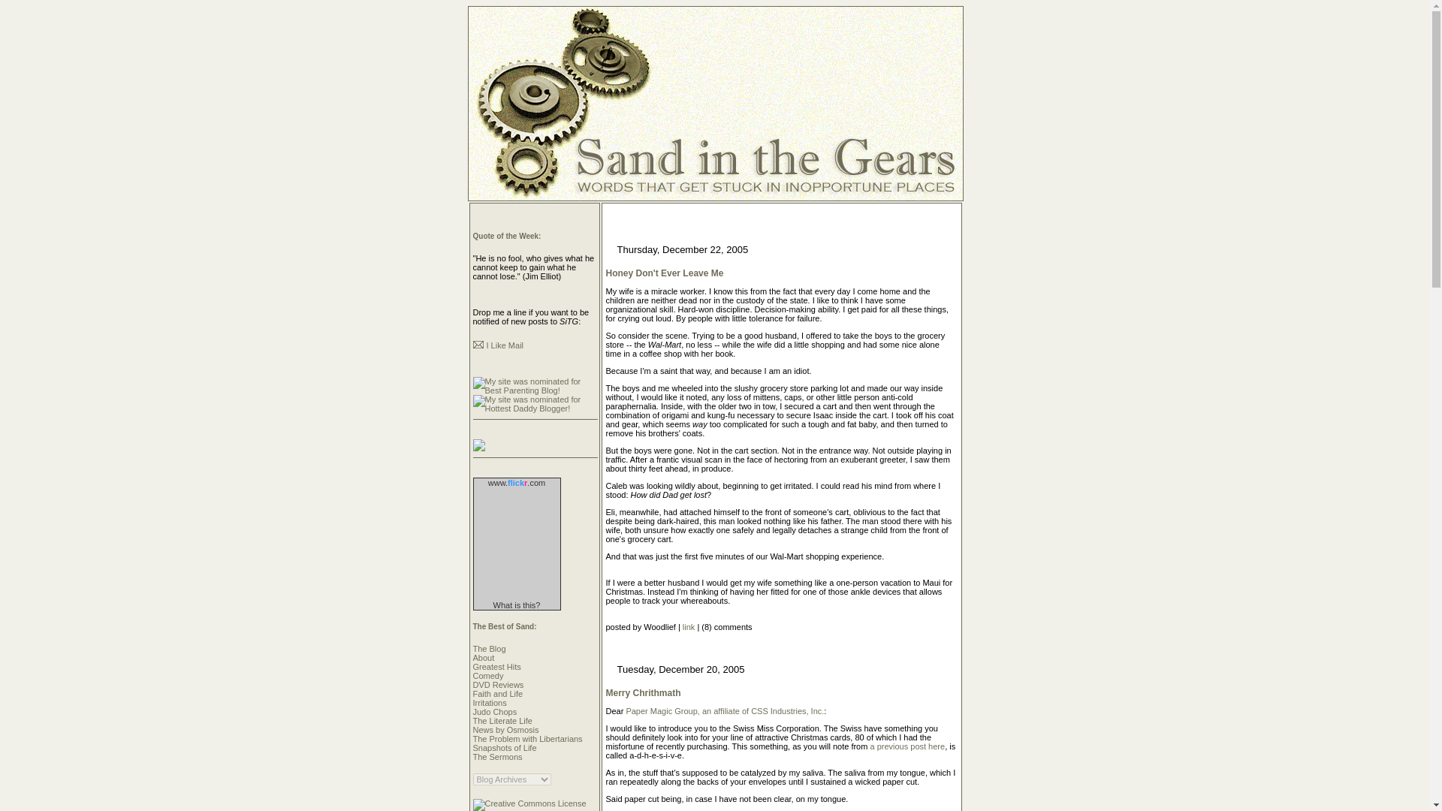 The height and width of the screenshot is (811, 1442). Describe the element at coordinates (517, 483) in the screenshot. I see `www.flickr.com` at that location.